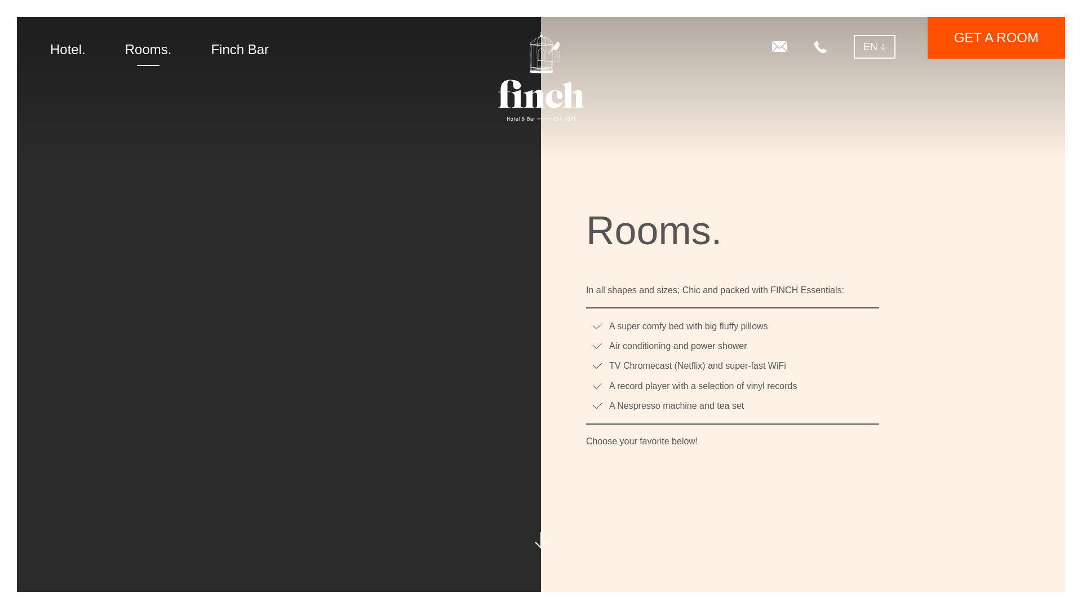 This screenshot has height=609, width=1082. Describe the element at coordinates (875, 46) in the screenshot. I see `EN` at that location.